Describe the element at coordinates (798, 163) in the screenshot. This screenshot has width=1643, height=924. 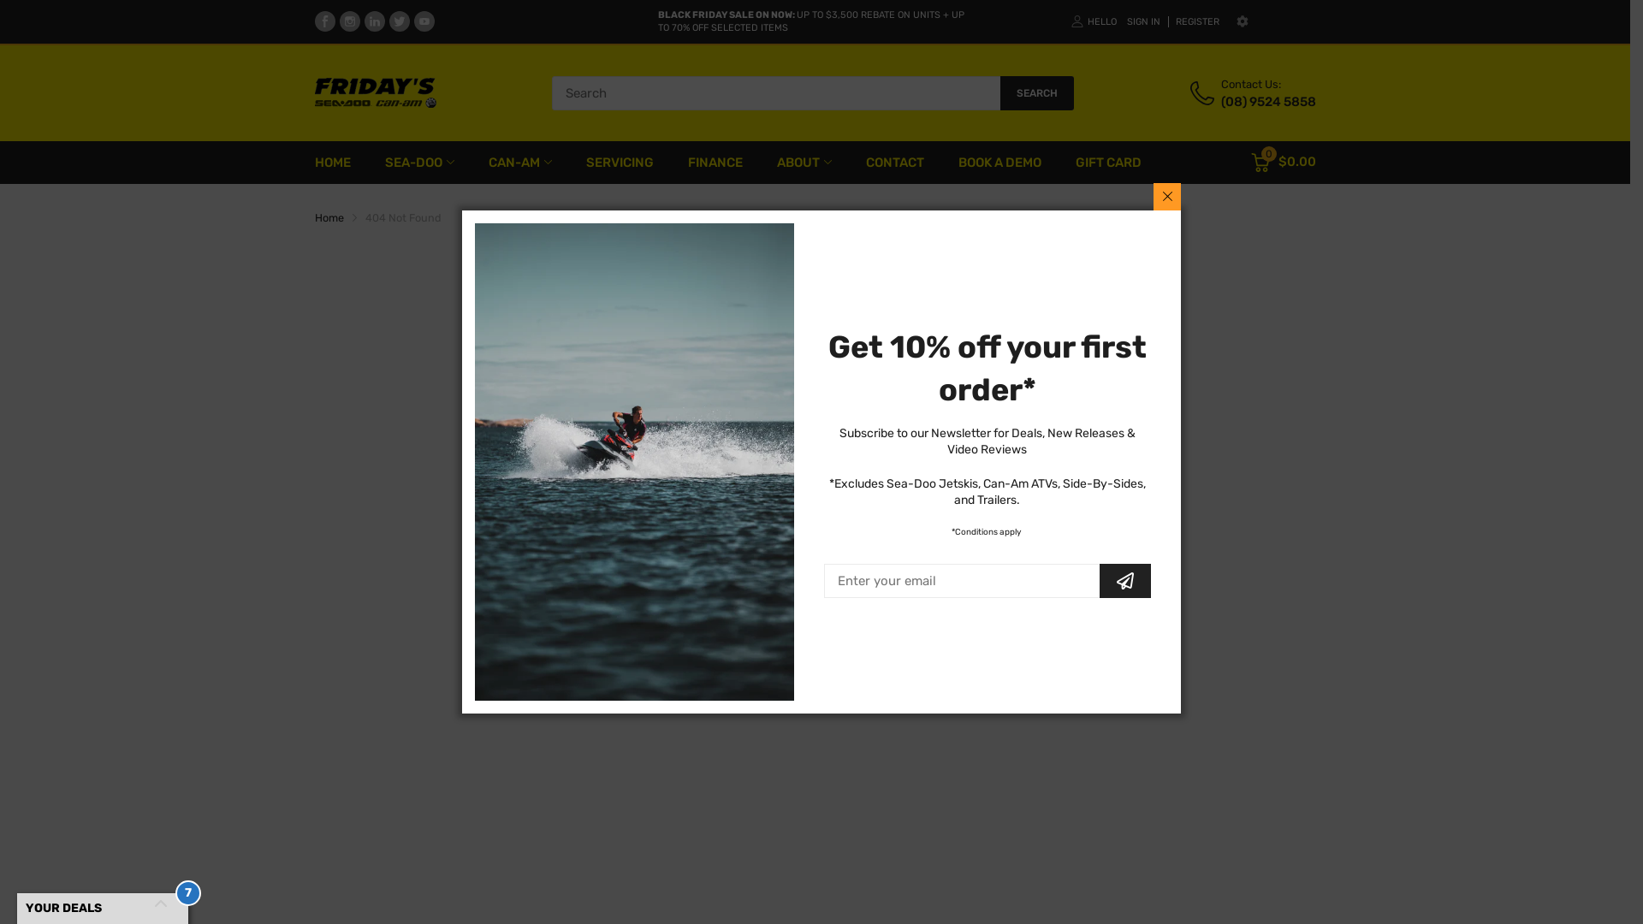
I see `ABOUT` at that location.